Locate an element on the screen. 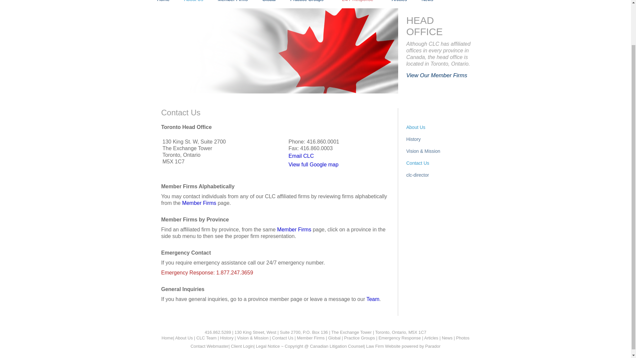 The height and width of the screenshot is (358, 636). View Our Member Firms is located at coordinates (437, 75).